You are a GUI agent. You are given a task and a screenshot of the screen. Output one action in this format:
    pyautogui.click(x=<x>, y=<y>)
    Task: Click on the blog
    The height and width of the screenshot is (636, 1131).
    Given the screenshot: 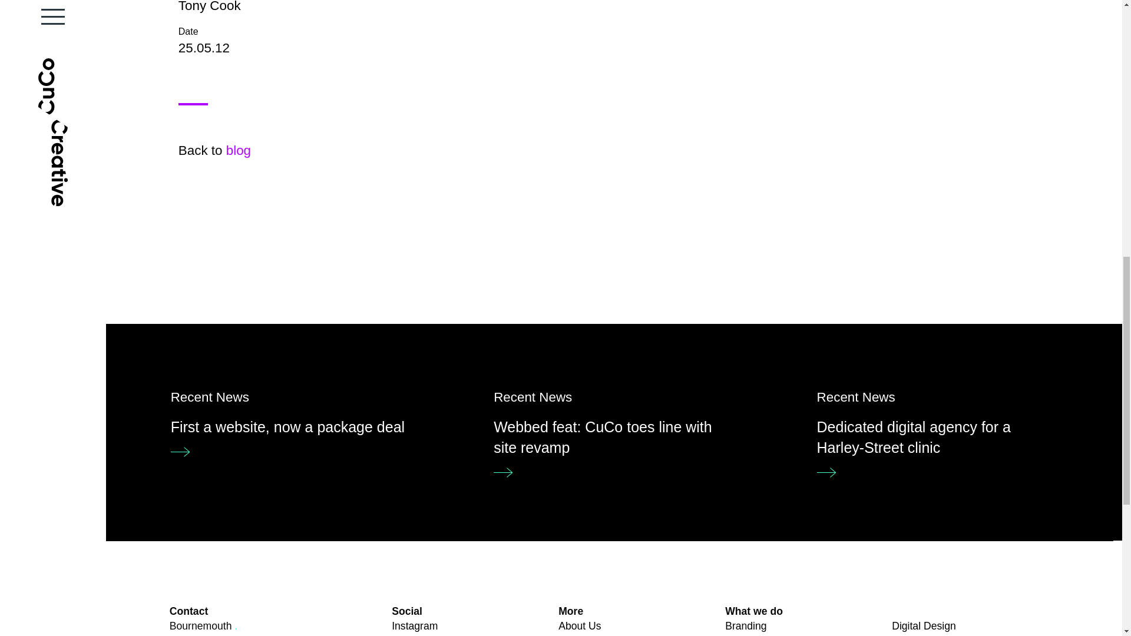 What is the action you would take?
    pyautogui.click(x=239, y=150)
    